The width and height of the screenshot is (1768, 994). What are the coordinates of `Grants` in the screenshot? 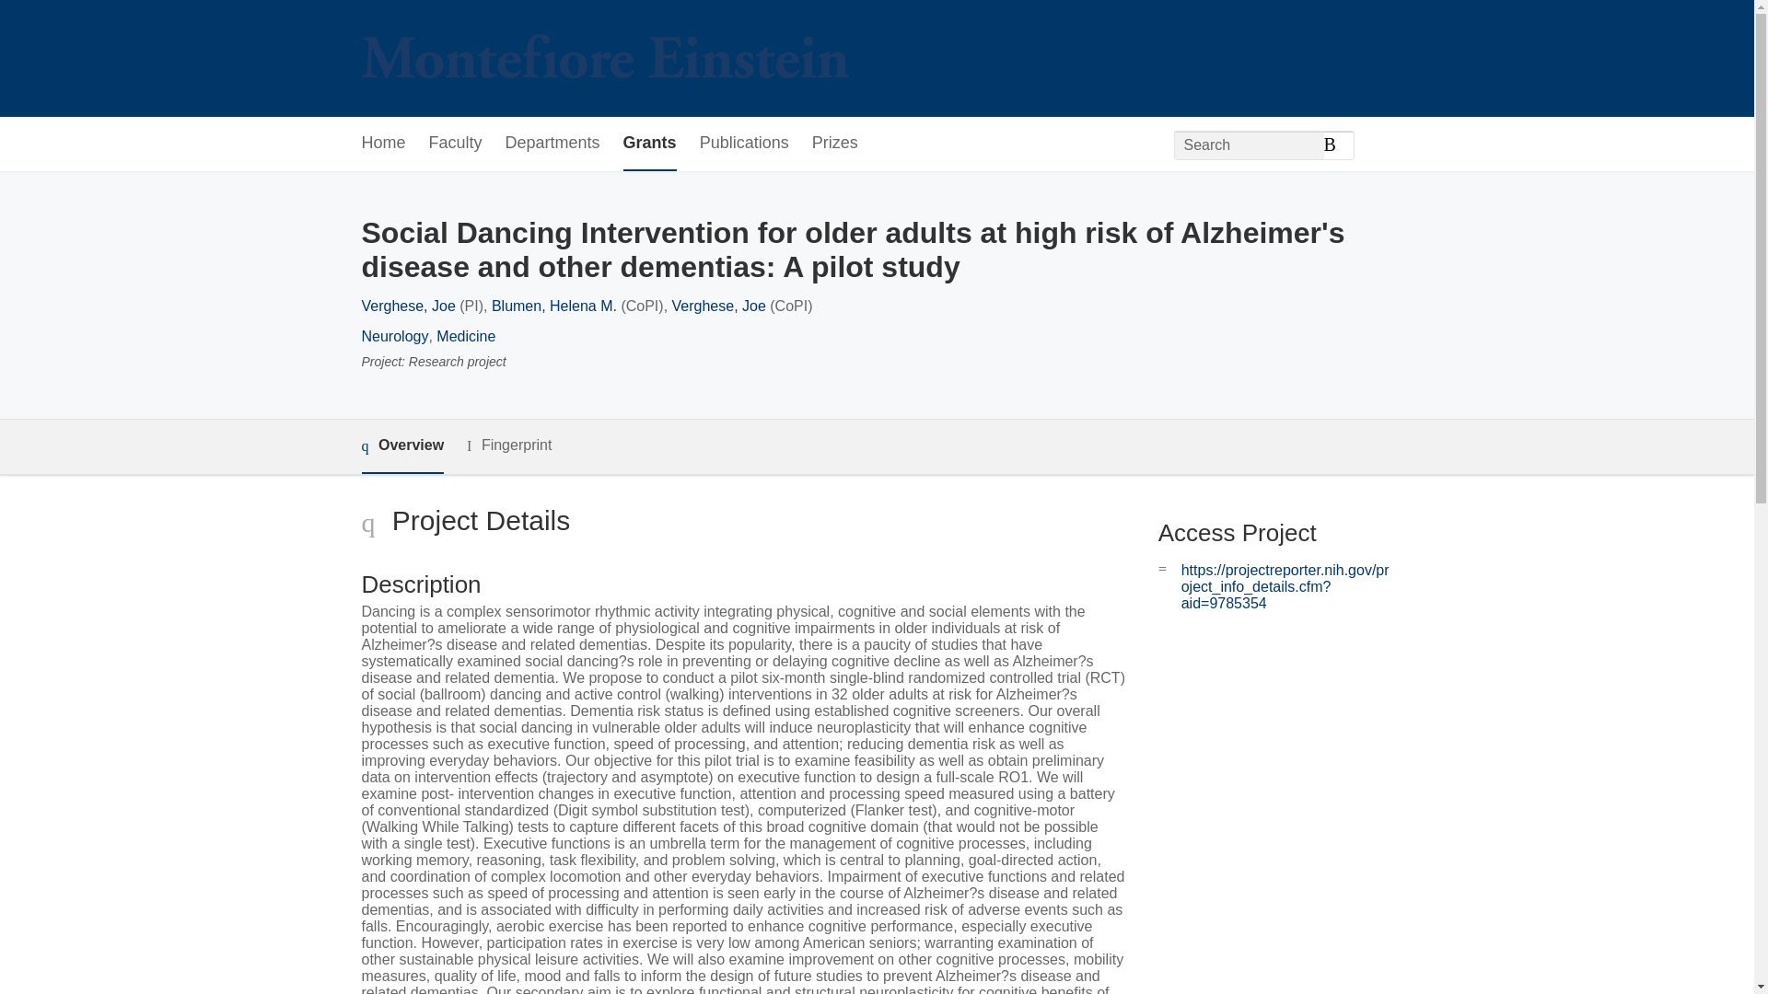 It's located at (650, 144).